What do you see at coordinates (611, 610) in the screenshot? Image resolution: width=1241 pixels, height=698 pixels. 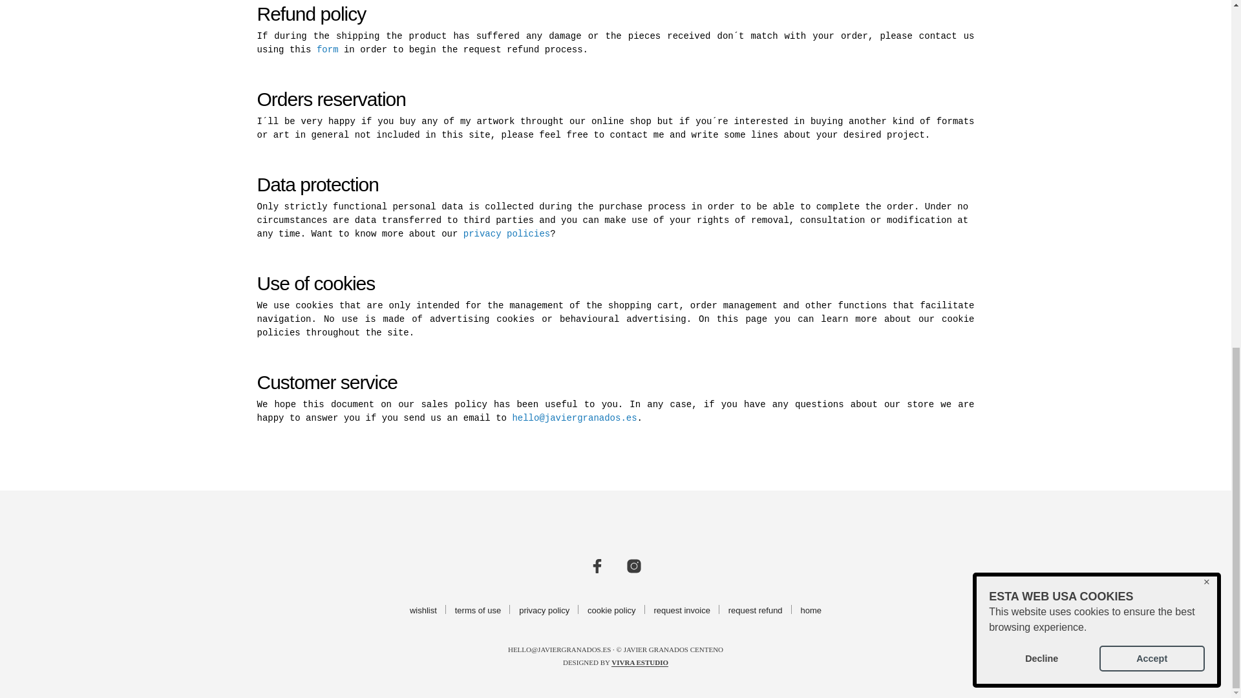 I see `cookie policy` at bounding box center [611, 610].